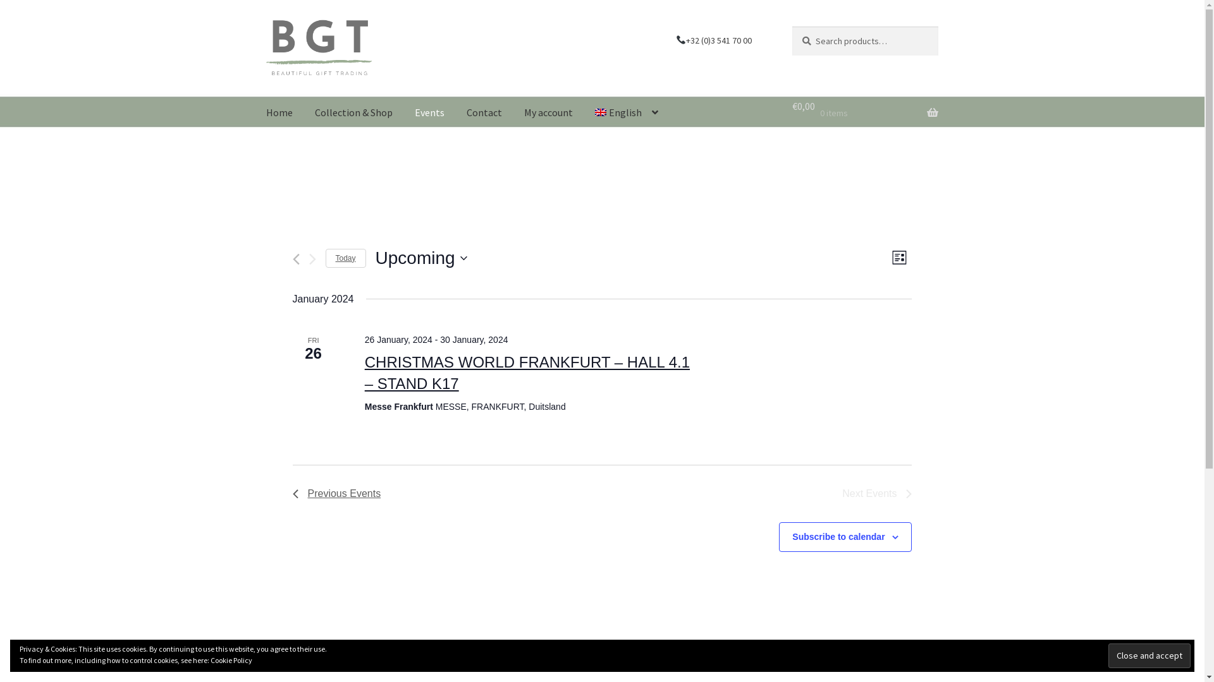 The height and width of the screenshot is (682, 1214). Describe the element at coordinates (899, 258) in the screenshot. I see `List` at that location.